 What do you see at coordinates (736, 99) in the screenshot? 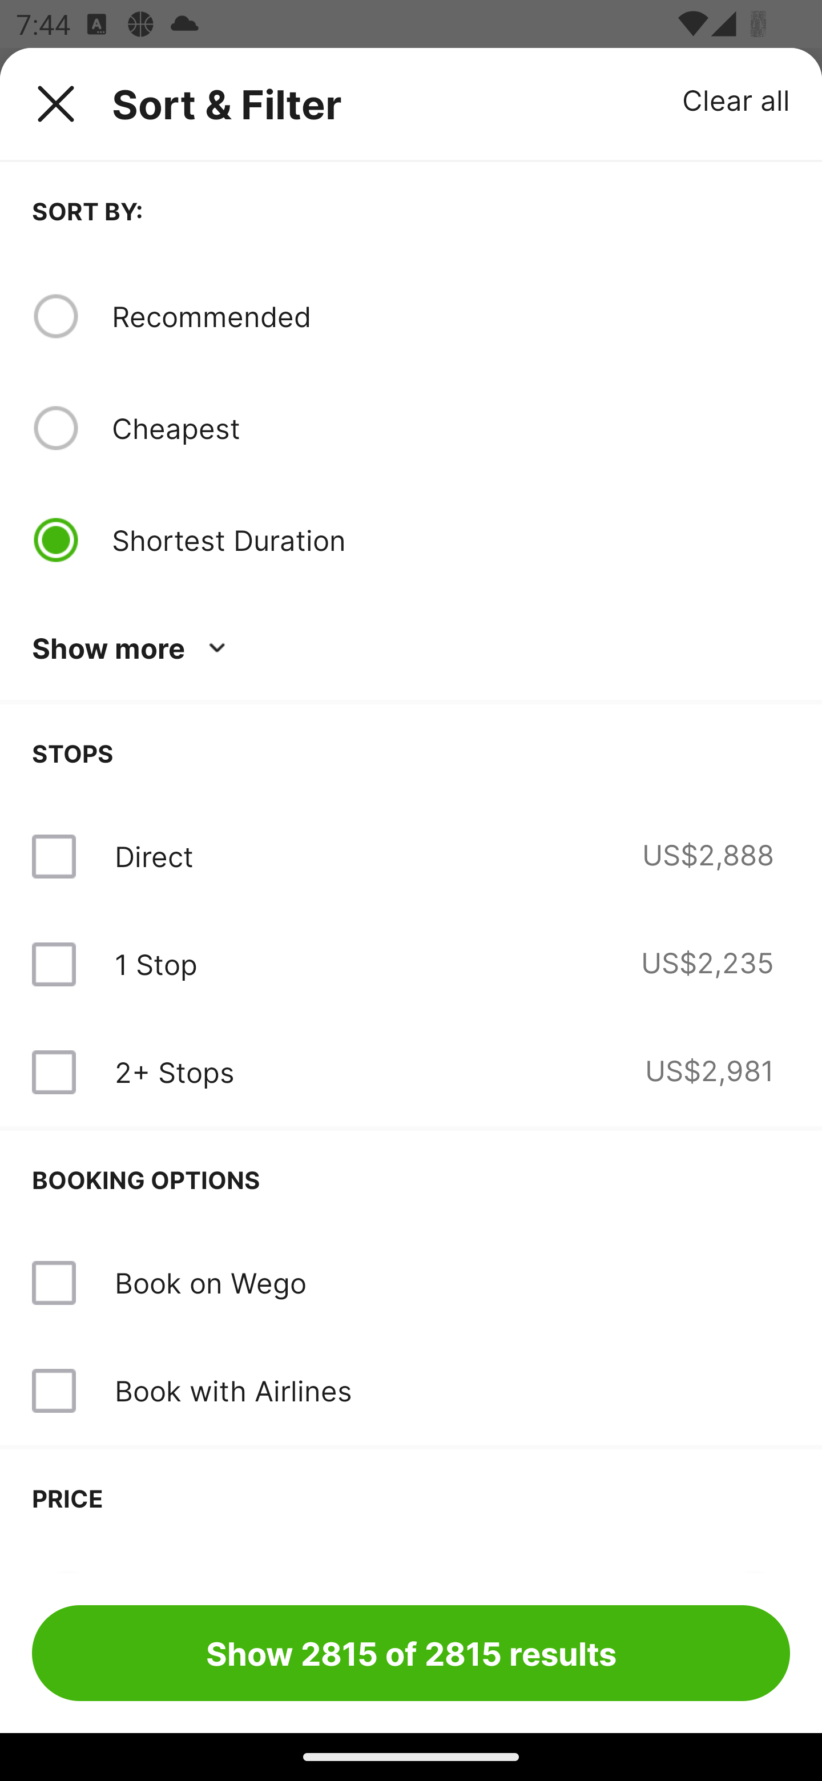
I see `Clear all` at bounding box center [736, 99].